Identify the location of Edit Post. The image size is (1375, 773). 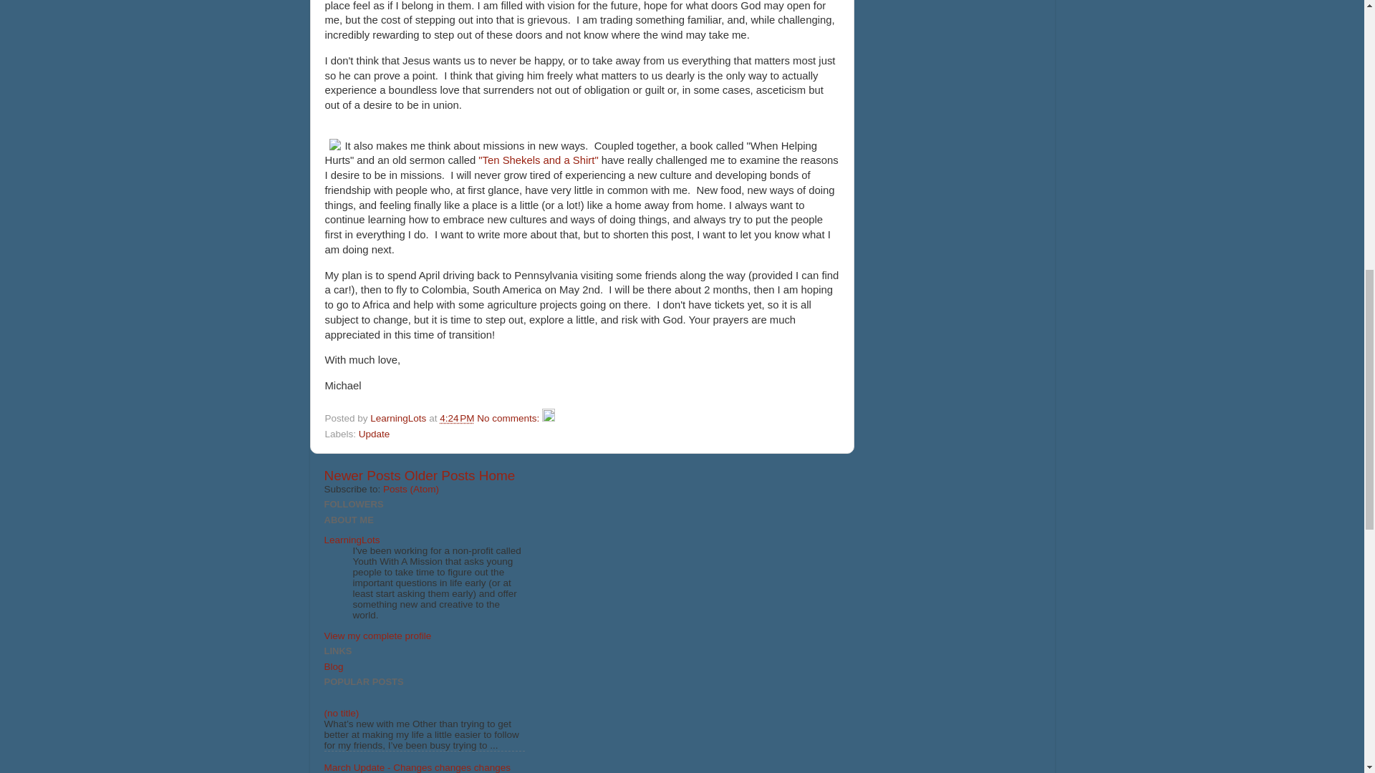
(549, 418).